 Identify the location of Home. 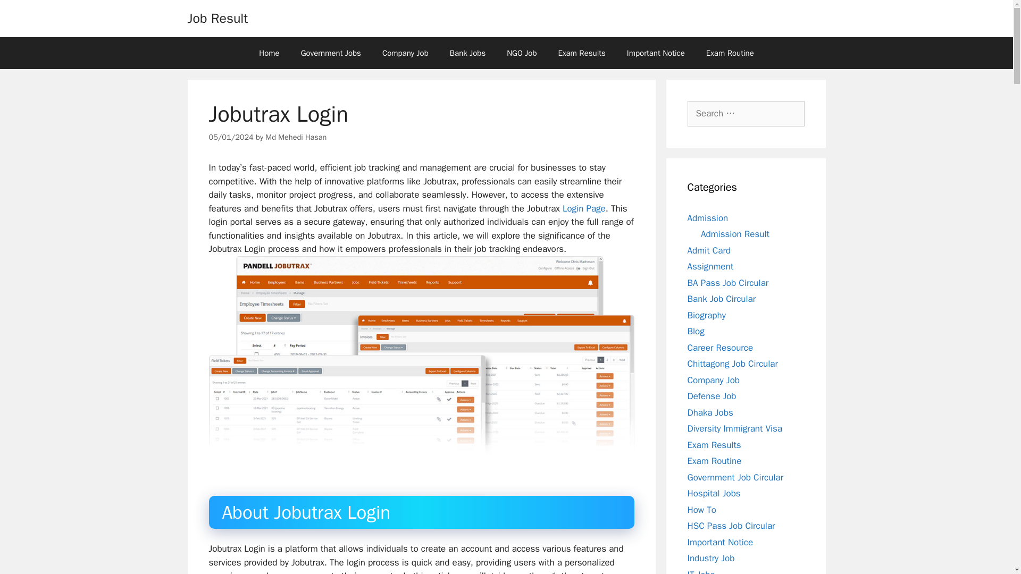
(269, 53).